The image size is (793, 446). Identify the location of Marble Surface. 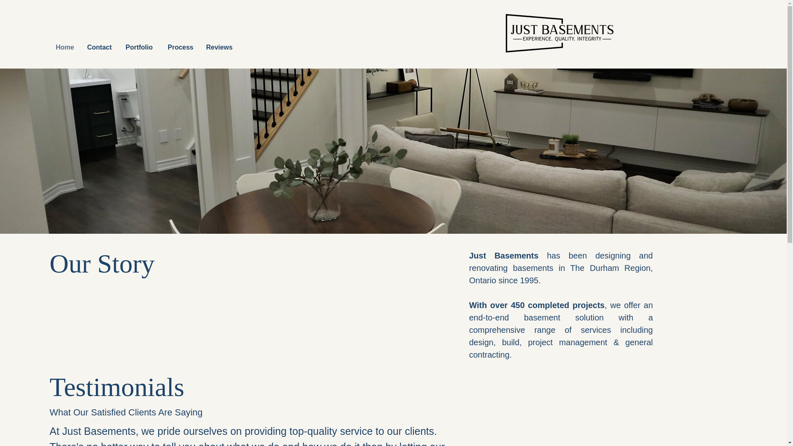
(559, 33).